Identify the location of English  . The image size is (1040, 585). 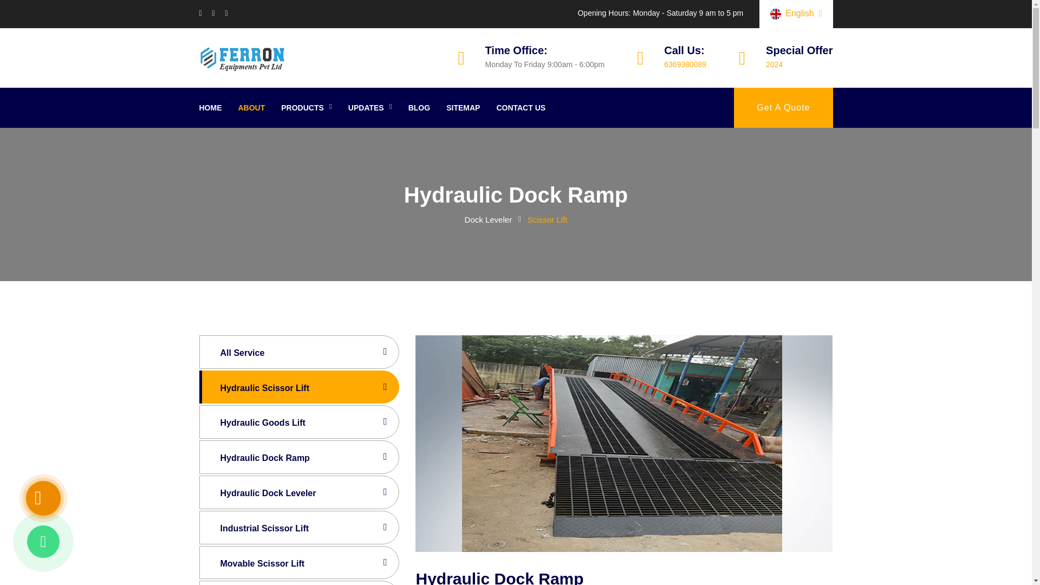
(796, 14).